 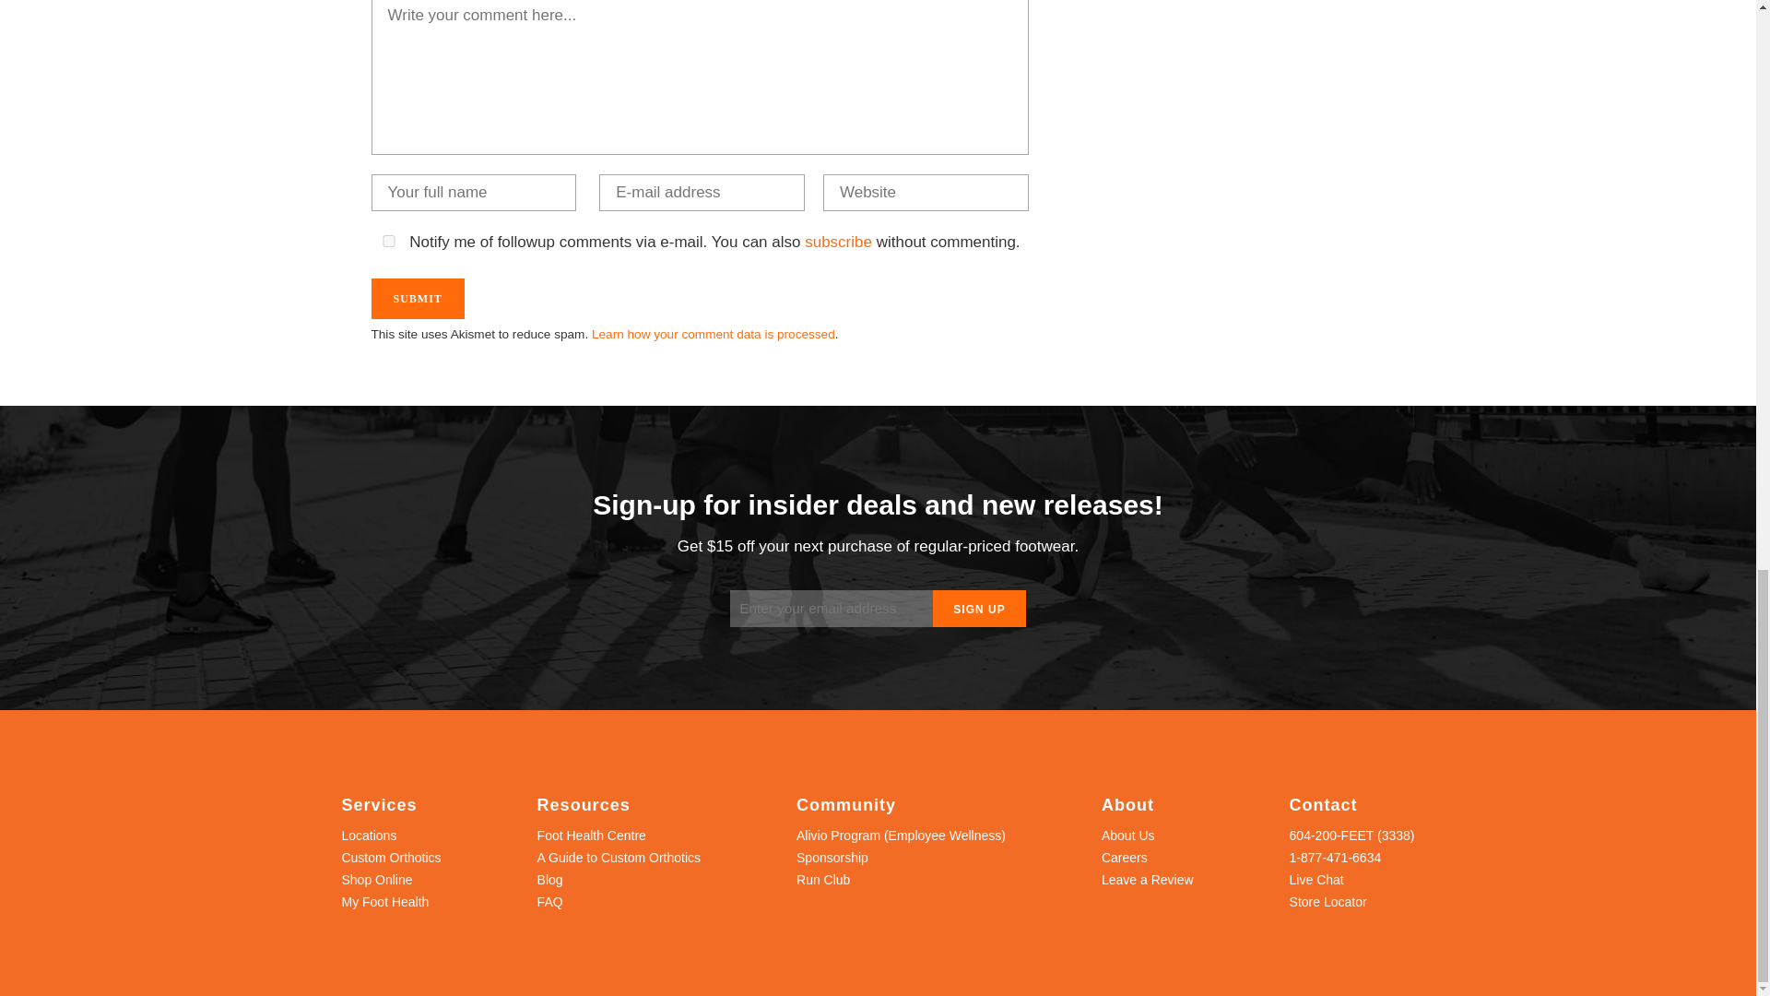 I want to click on Submit, so click(x=417, y=299).